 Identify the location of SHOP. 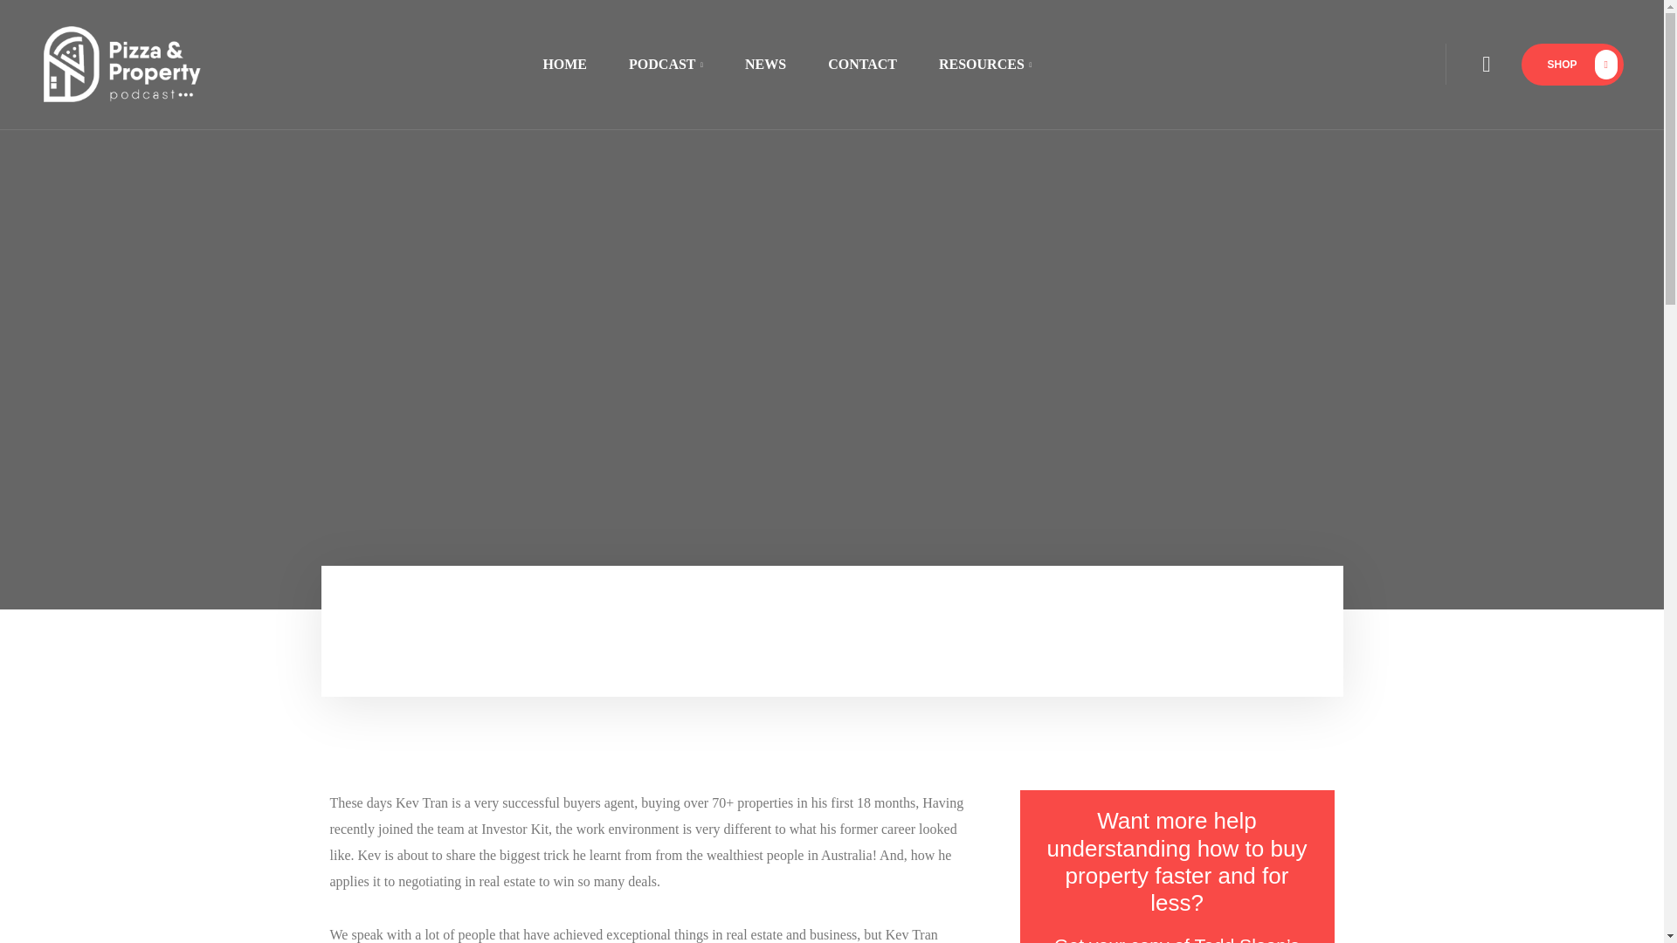
(1572, 65).